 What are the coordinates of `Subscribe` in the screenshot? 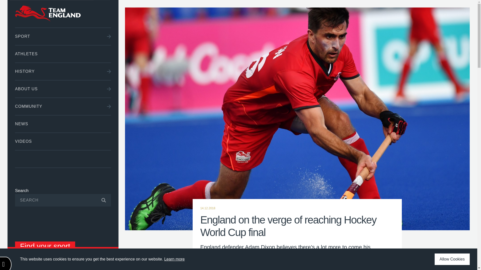 It's located at (99, 200).